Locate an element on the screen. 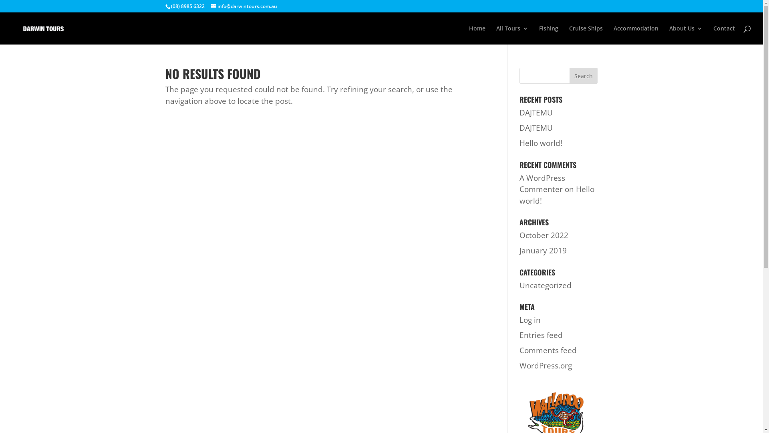 The height and width of the screenshot is (433, 769). Log in is located at coordinates (530, 320).